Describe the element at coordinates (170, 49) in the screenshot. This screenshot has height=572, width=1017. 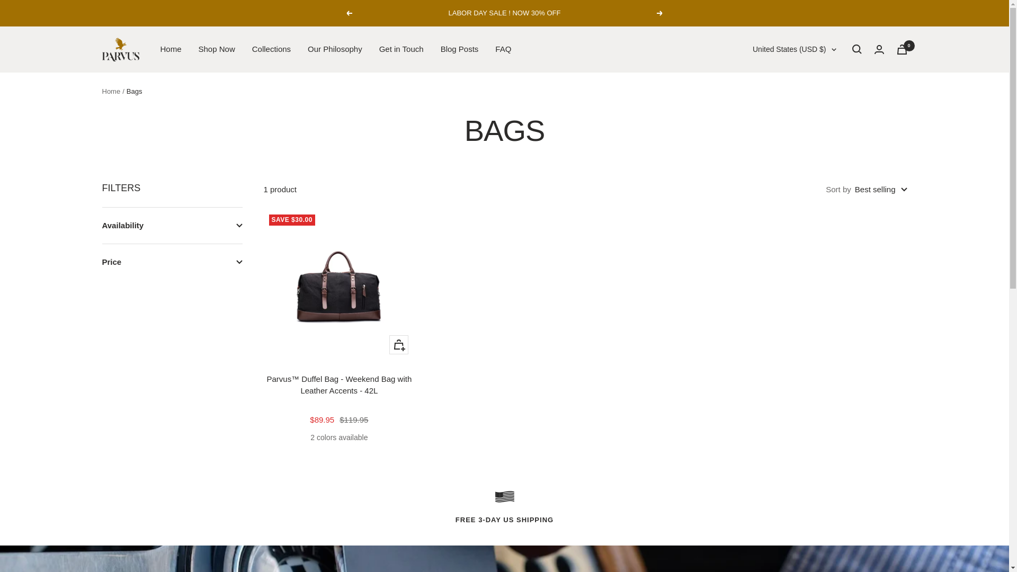
I see `Home` at that location.